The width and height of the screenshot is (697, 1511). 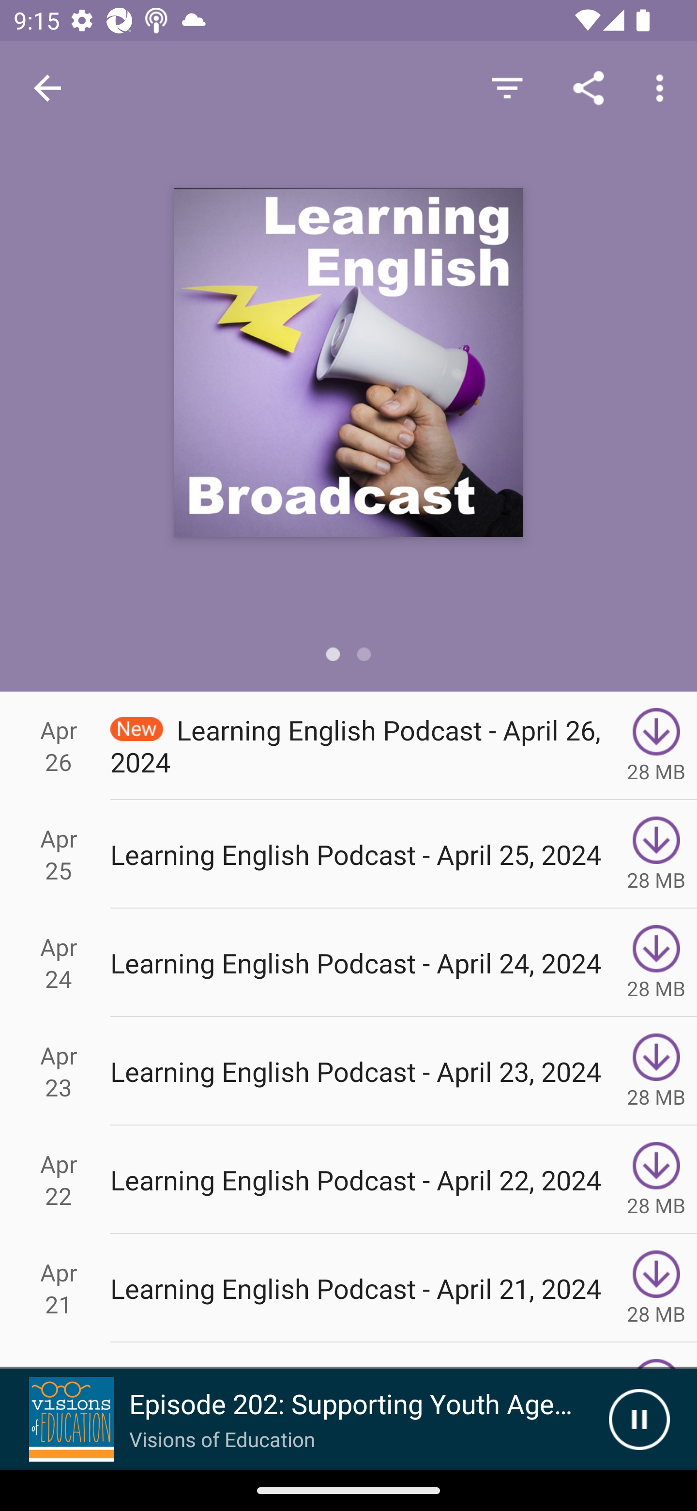 What do you see at coordinates (656, 1180) in the screenshot?
I see `Download 28 MB` at bounding box center [656, 1180].